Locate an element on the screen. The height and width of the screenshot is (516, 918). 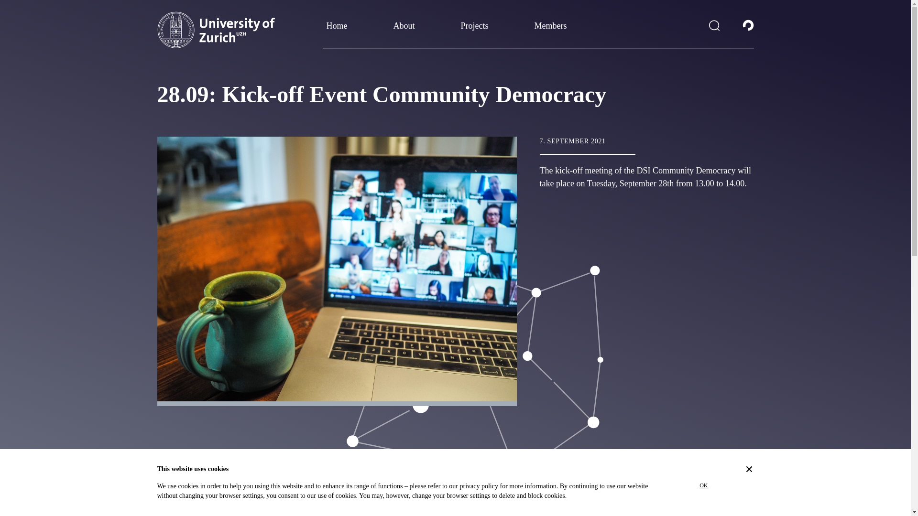
Projects is located at coordinates (474, 30).